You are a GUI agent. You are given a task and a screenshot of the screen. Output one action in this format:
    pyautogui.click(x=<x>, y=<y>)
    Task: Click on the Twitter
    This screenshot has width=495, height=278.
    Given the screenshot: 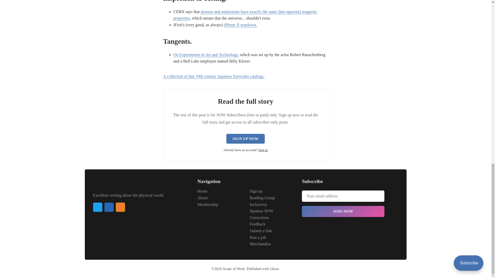 What is the action you would take?
    pyautogui.click(x=97, y=207)
    